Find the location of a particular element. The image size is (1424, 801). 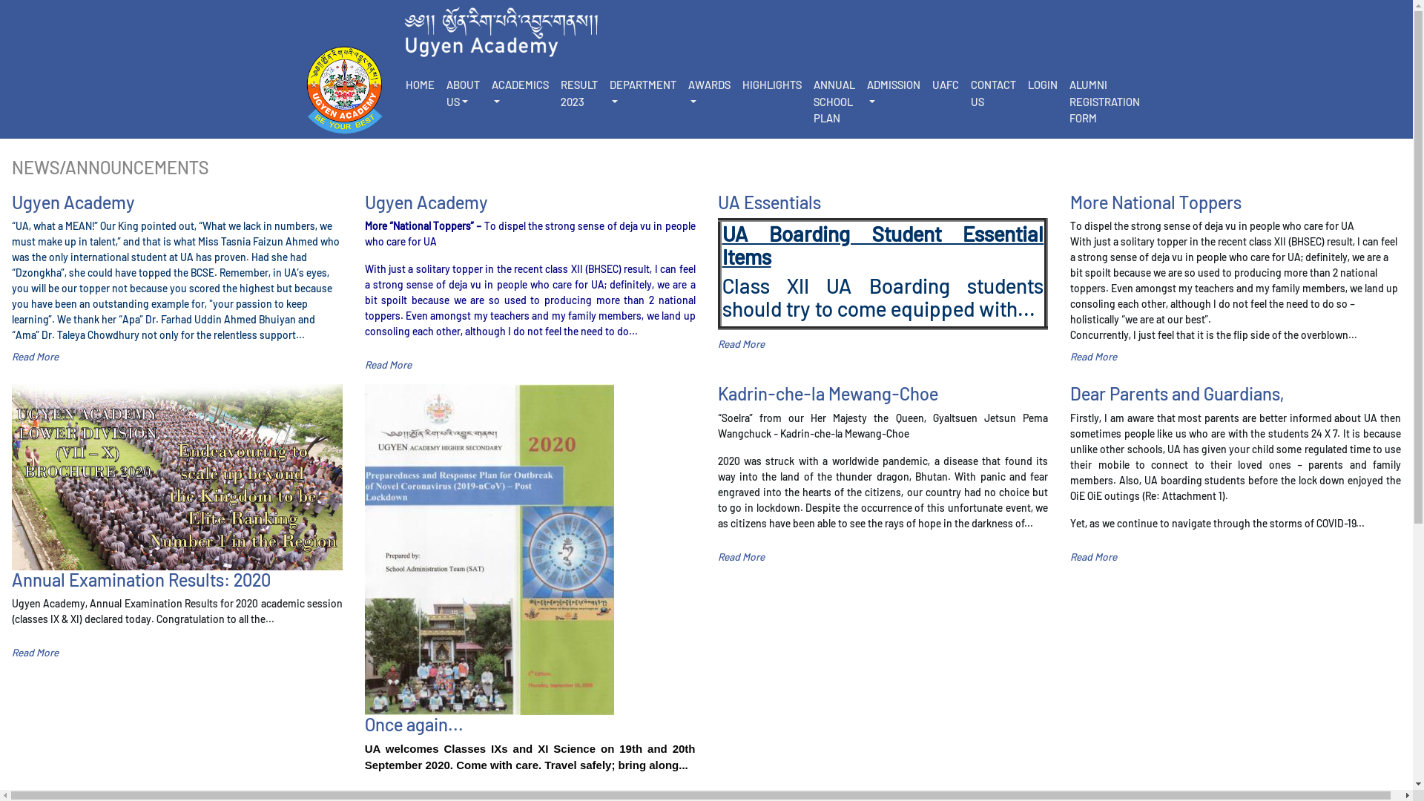

ALUMNI REGISTRATION FORM is located at coordinates (1105, 102).